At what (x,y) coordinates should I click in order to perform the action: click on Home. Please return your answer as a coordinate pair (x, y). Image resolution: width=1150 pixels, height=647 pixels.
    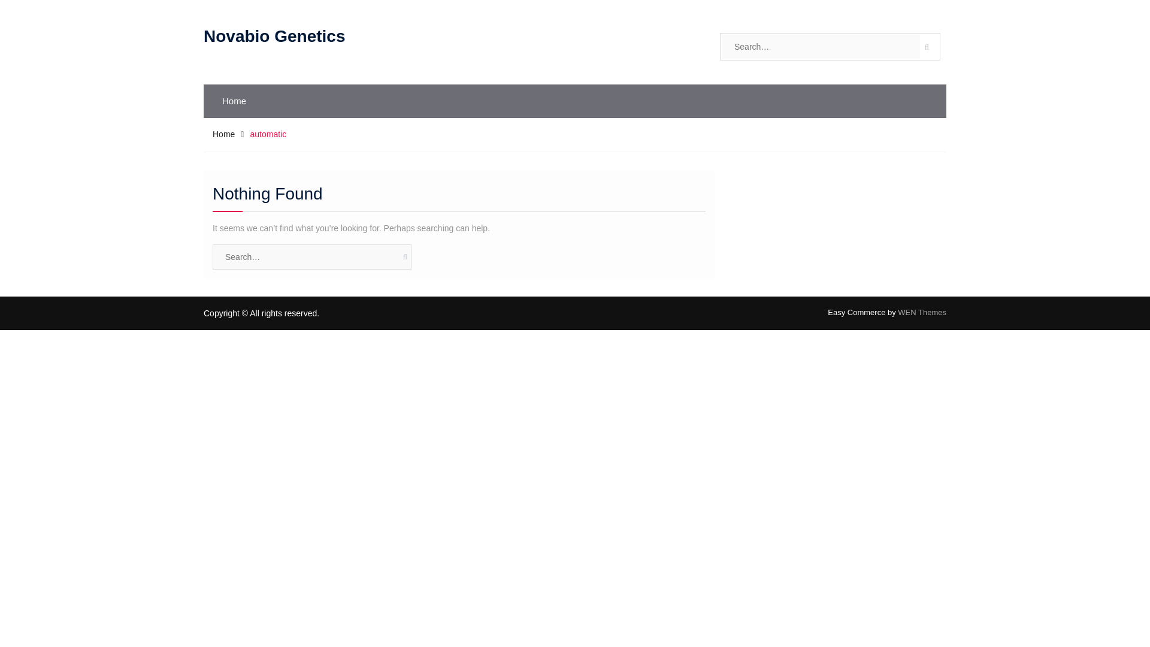
    Looking at the image, I should click on (234, 101).